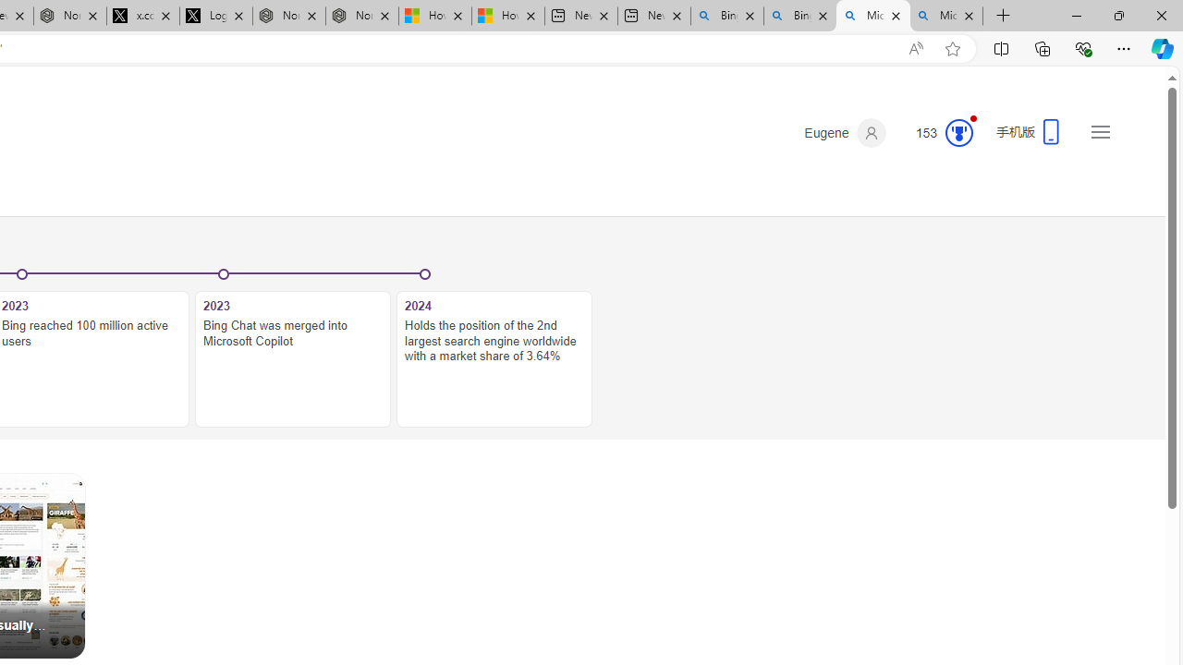 The height and width of the screenshot is (665, 1183). What do you see at coordinates (845, 133) in the screenshot?
I see `Eugene` at bounding box center [845, 133].